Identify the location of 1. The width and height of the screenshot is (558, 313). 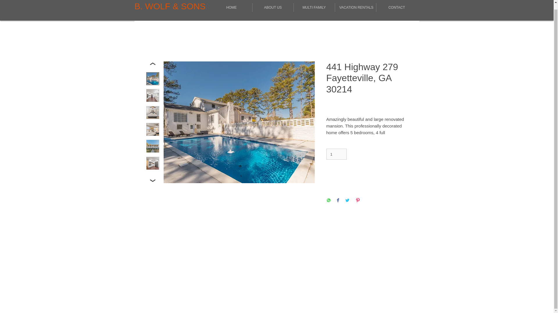
(336, 154).